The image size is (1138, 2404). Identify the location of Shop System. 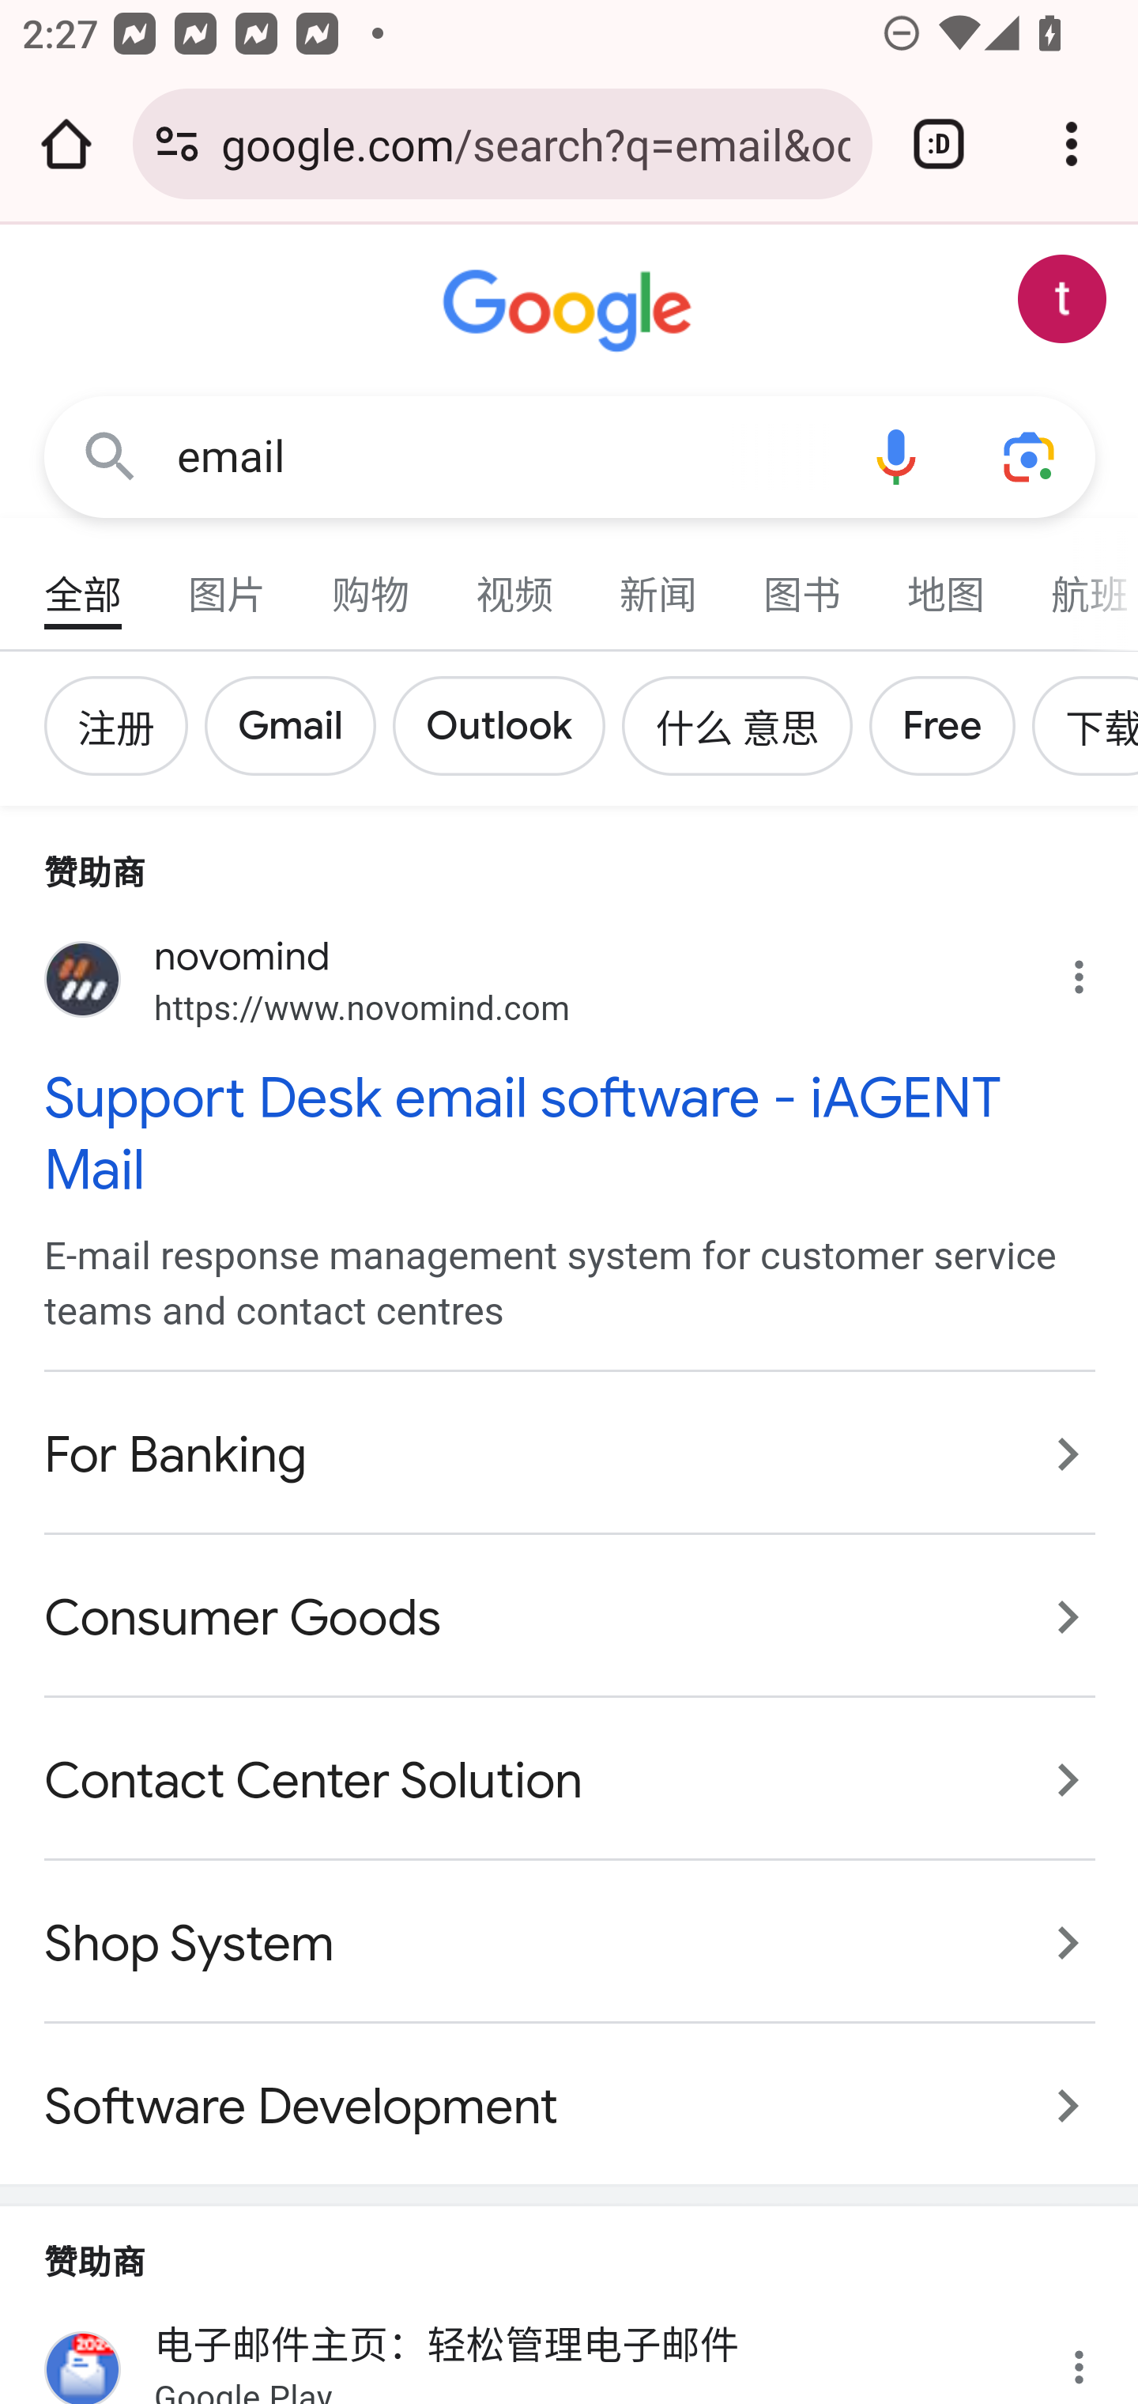
(571, 1945).